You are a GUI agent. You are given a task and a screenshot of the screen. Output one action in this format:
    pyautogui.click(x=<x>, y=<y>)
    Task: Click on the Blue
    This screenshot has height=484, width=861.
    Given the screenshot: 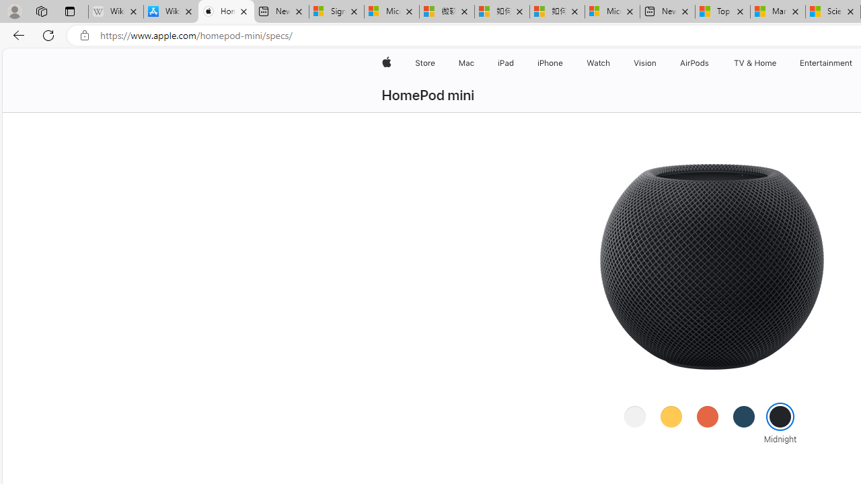 What is the action you would take?
    pyautogui.click(x=744, y=416)
    